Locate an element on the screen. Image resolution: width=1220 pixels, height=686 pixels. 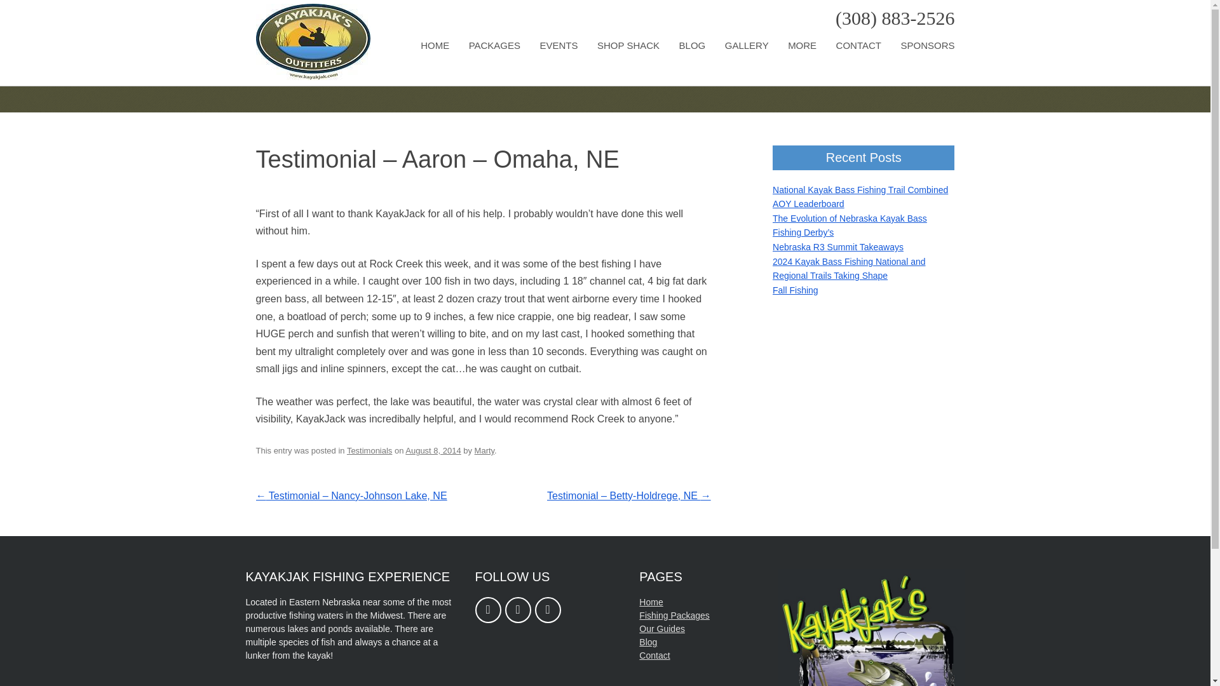
SPONSORS is located at coordinates (926, 46).